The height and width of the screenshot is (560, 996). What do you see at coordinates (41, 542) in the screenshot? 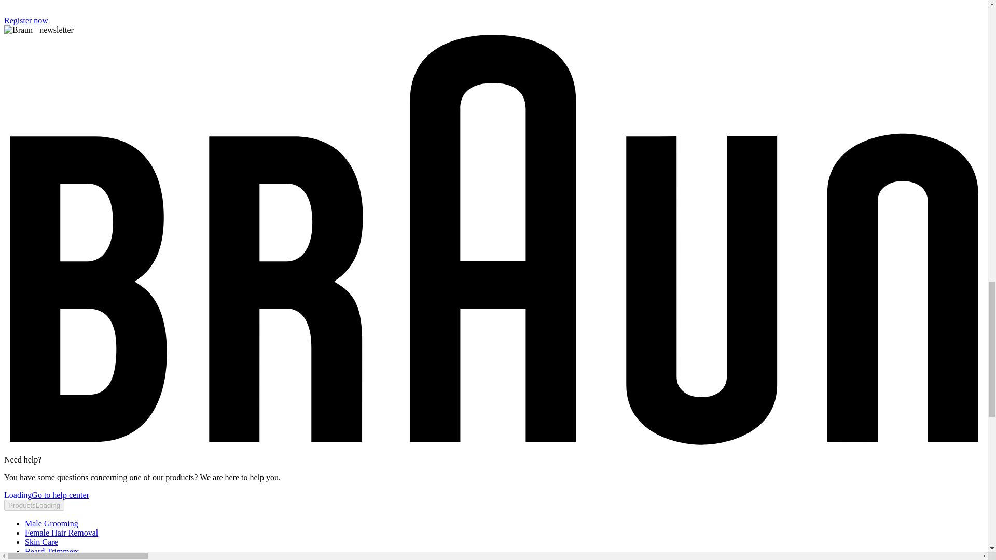
I see `Skin Care` at bounding box center [41, 542].